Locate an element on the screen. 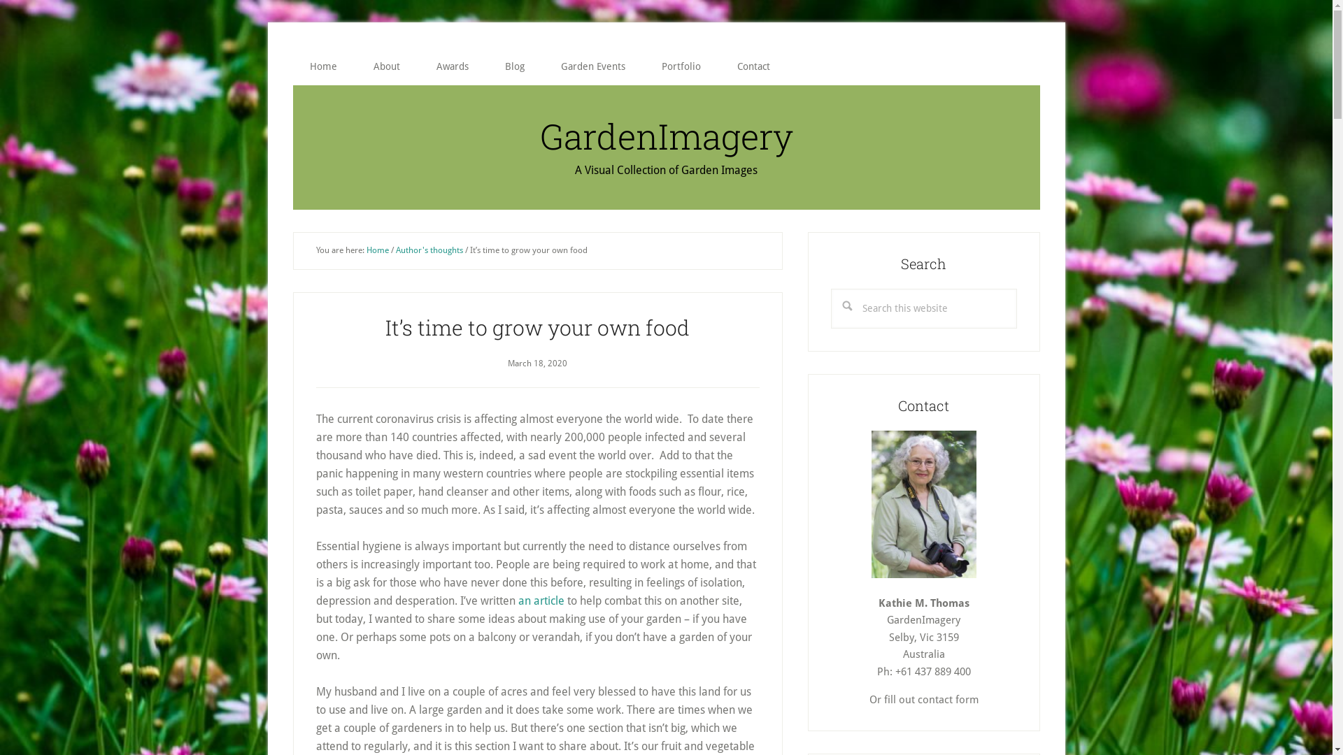  Contact is located at coordinates (754, 66).